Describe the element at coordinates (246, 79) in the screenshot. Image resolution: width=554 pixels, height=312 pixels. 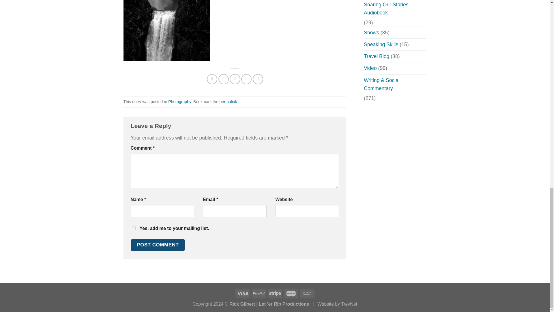
I see `Pin on Pinterest` at that location.